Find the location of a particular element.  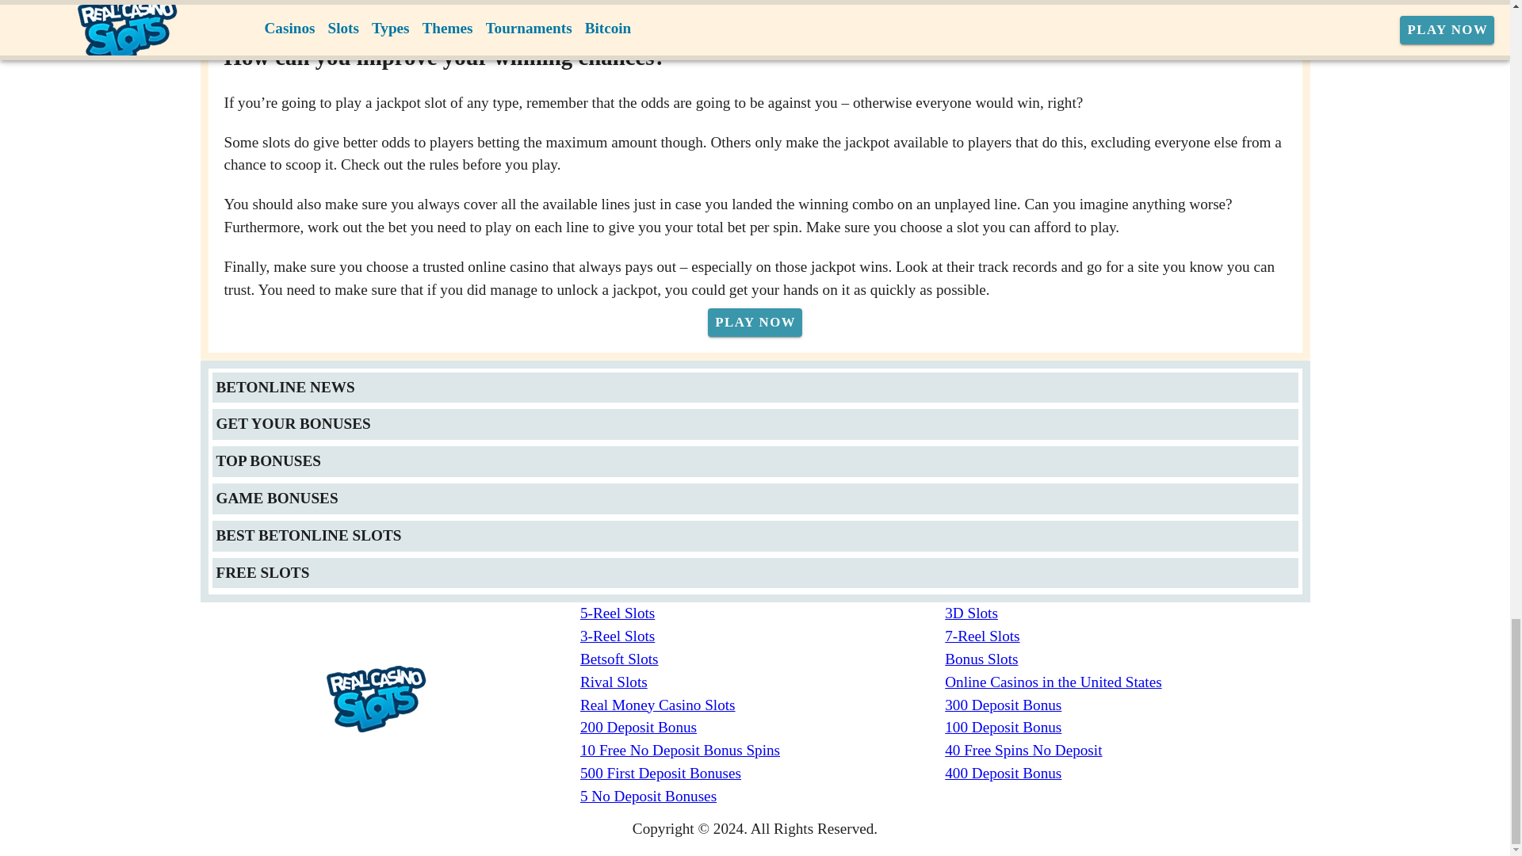

200 Deposit Bonus is located at coordinates (763, 728).